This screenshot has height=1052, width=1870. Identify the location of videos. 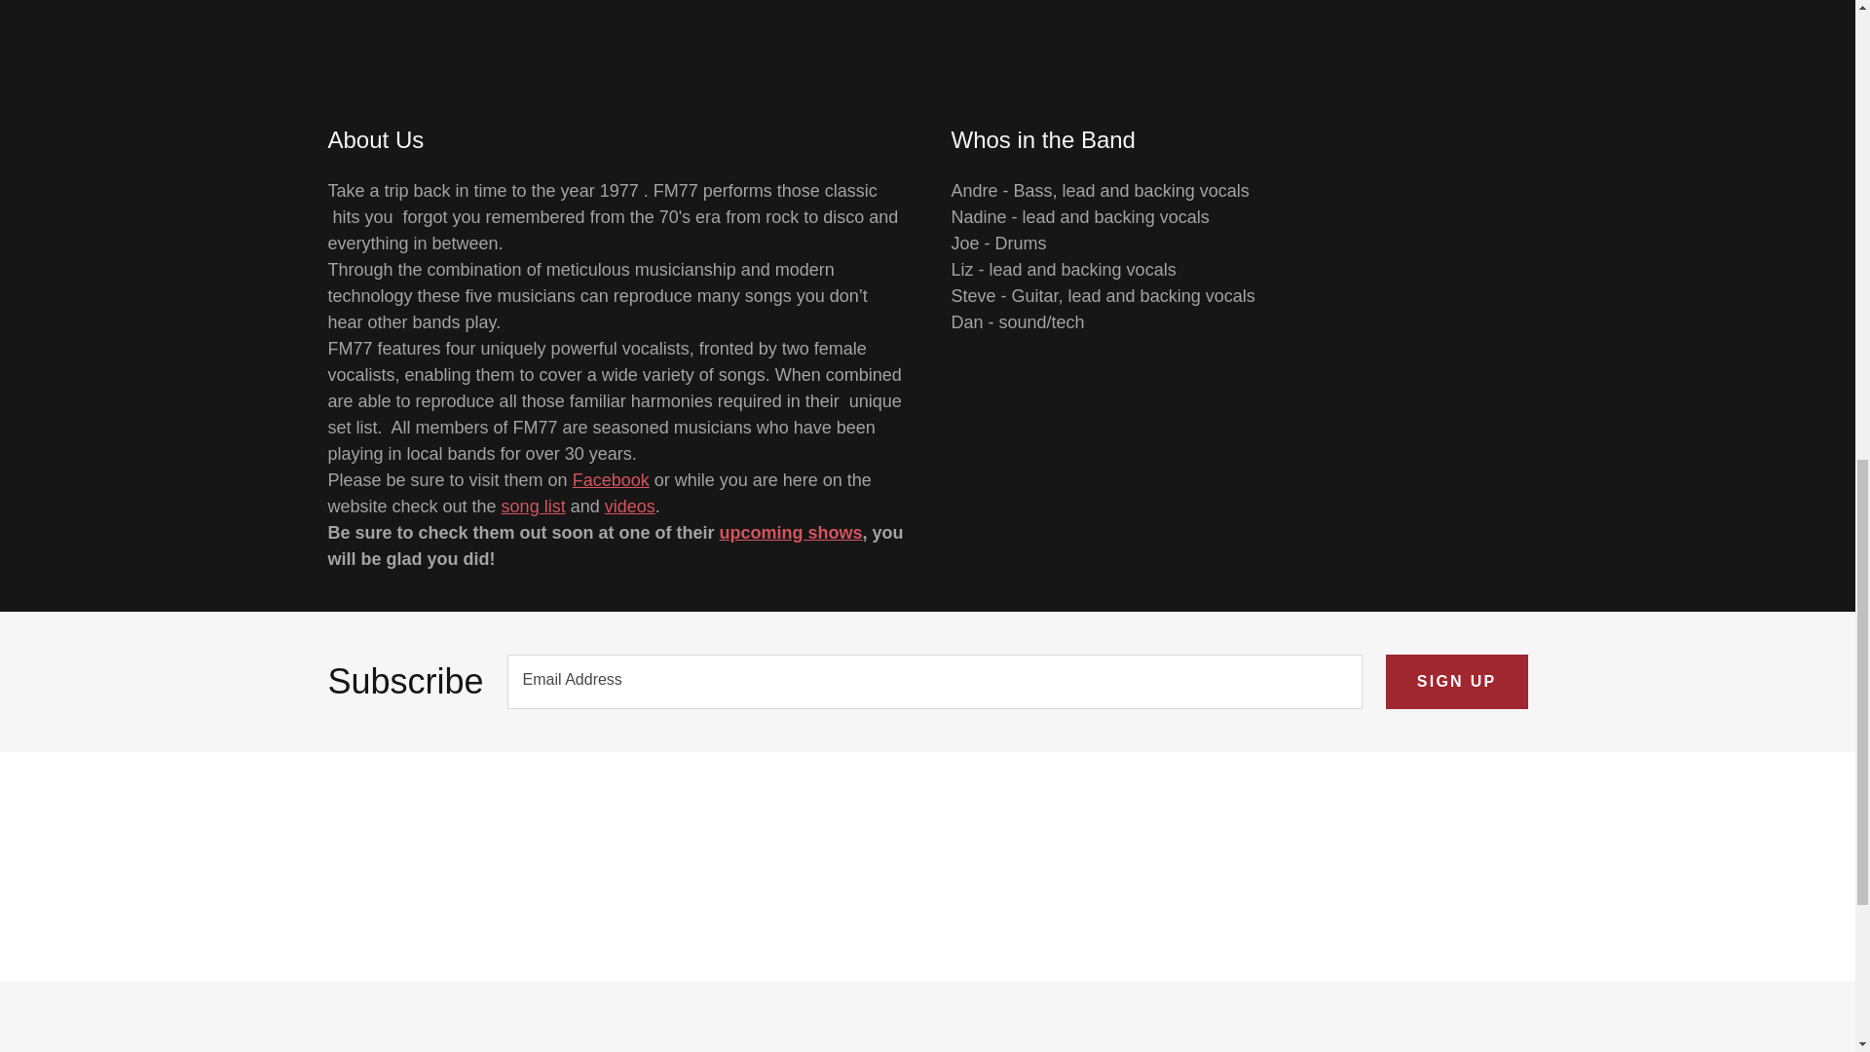
(629, 507).